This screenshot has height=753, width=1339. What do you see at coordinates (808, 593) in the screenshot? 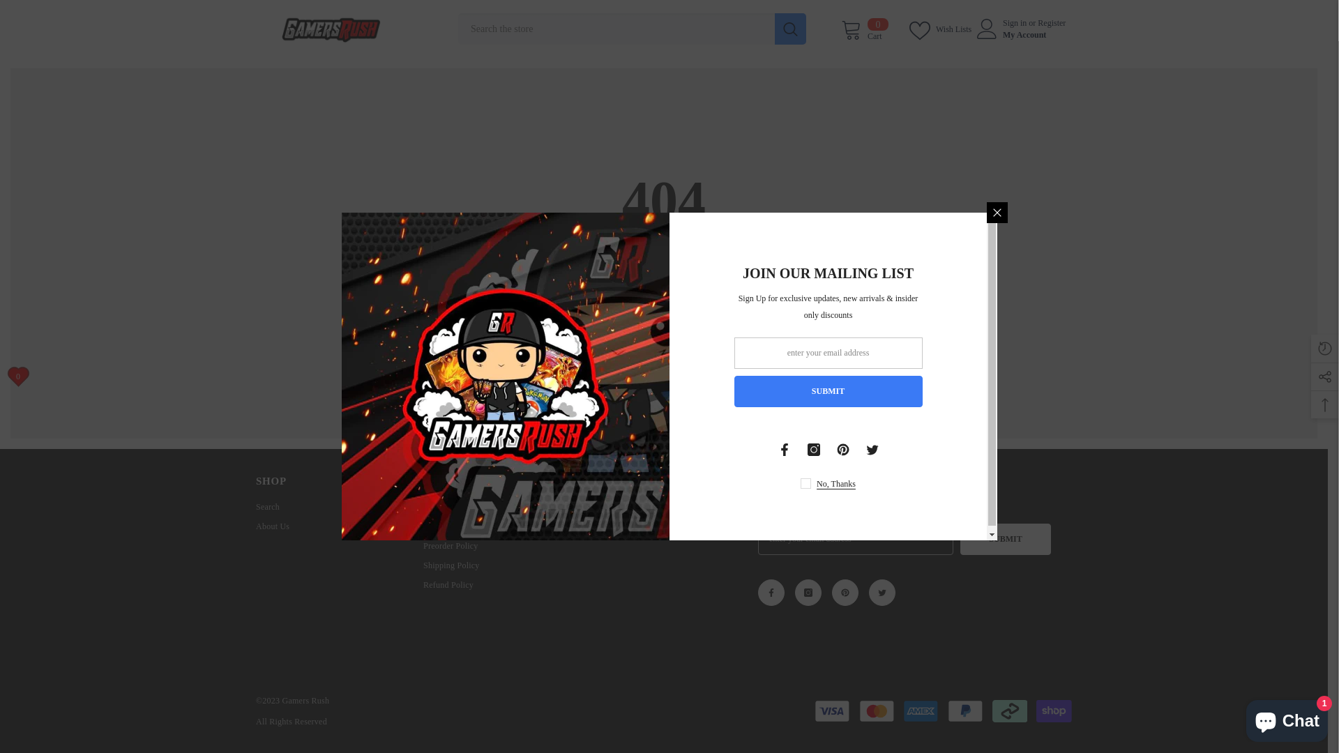
I see `Instagram` at bounding box center [808, 593].